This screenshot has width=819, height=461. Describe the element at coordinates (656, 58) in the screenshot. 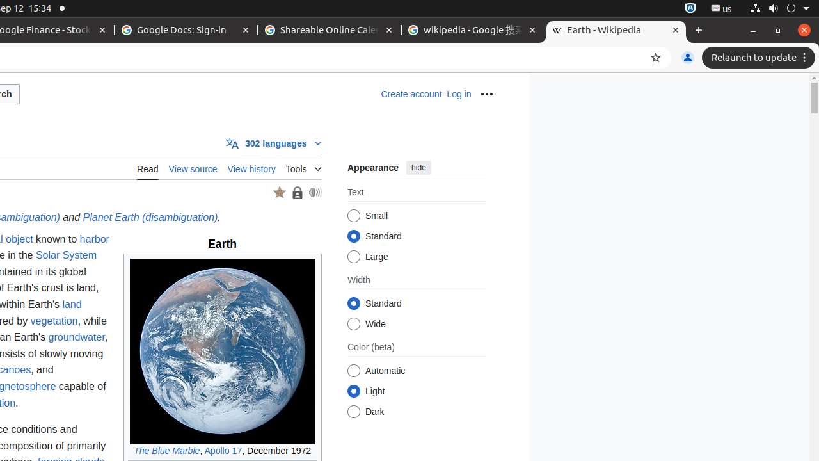

I see `Bookmark this tab` at that location.